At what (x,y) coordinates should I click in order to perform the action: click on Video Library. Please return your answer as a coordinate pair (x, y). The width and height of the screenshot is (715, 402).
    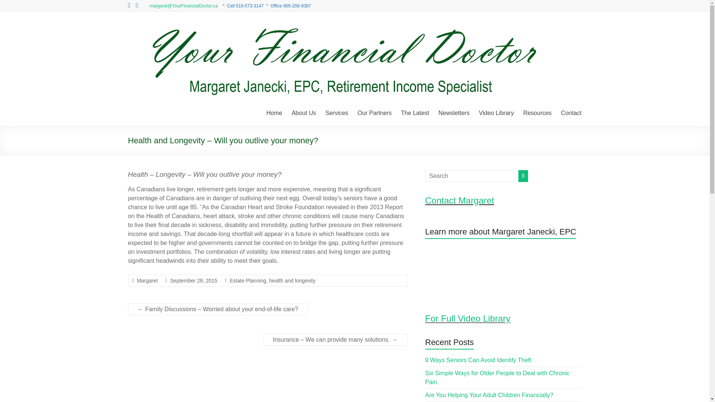
    Looking at the image, I should click on (496, 113).